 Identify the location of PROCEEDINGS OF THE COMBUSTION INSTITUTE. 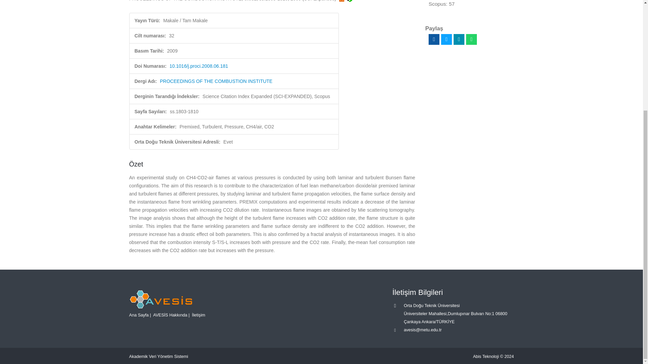
(216, 81).